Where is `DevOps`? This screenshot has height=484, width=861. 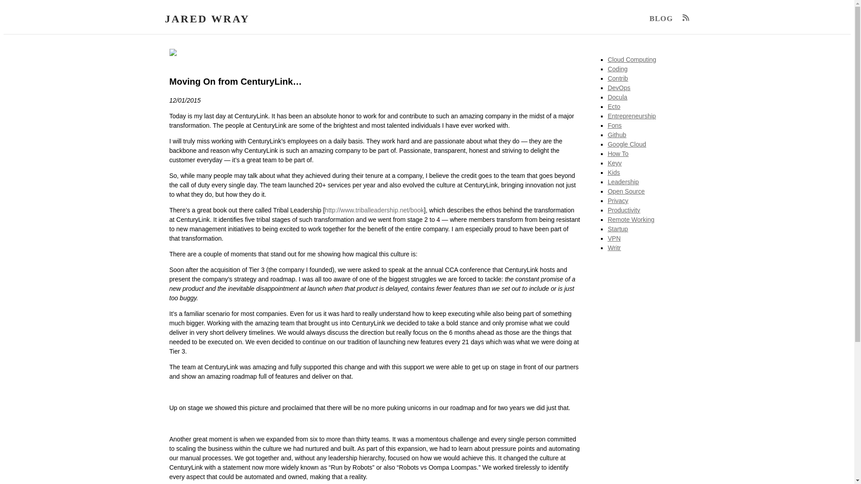
DevOps is located at coordinates (619, 88).